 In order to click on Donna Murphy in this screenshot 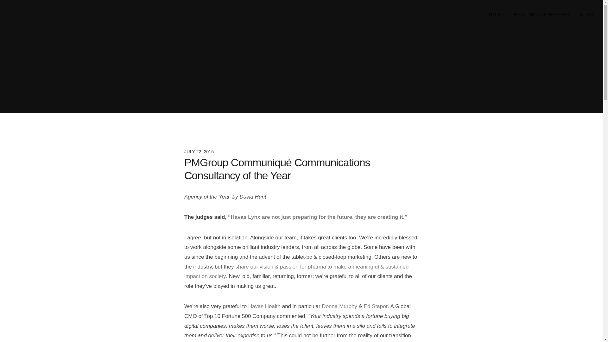, I will do `click(339, 306)`.